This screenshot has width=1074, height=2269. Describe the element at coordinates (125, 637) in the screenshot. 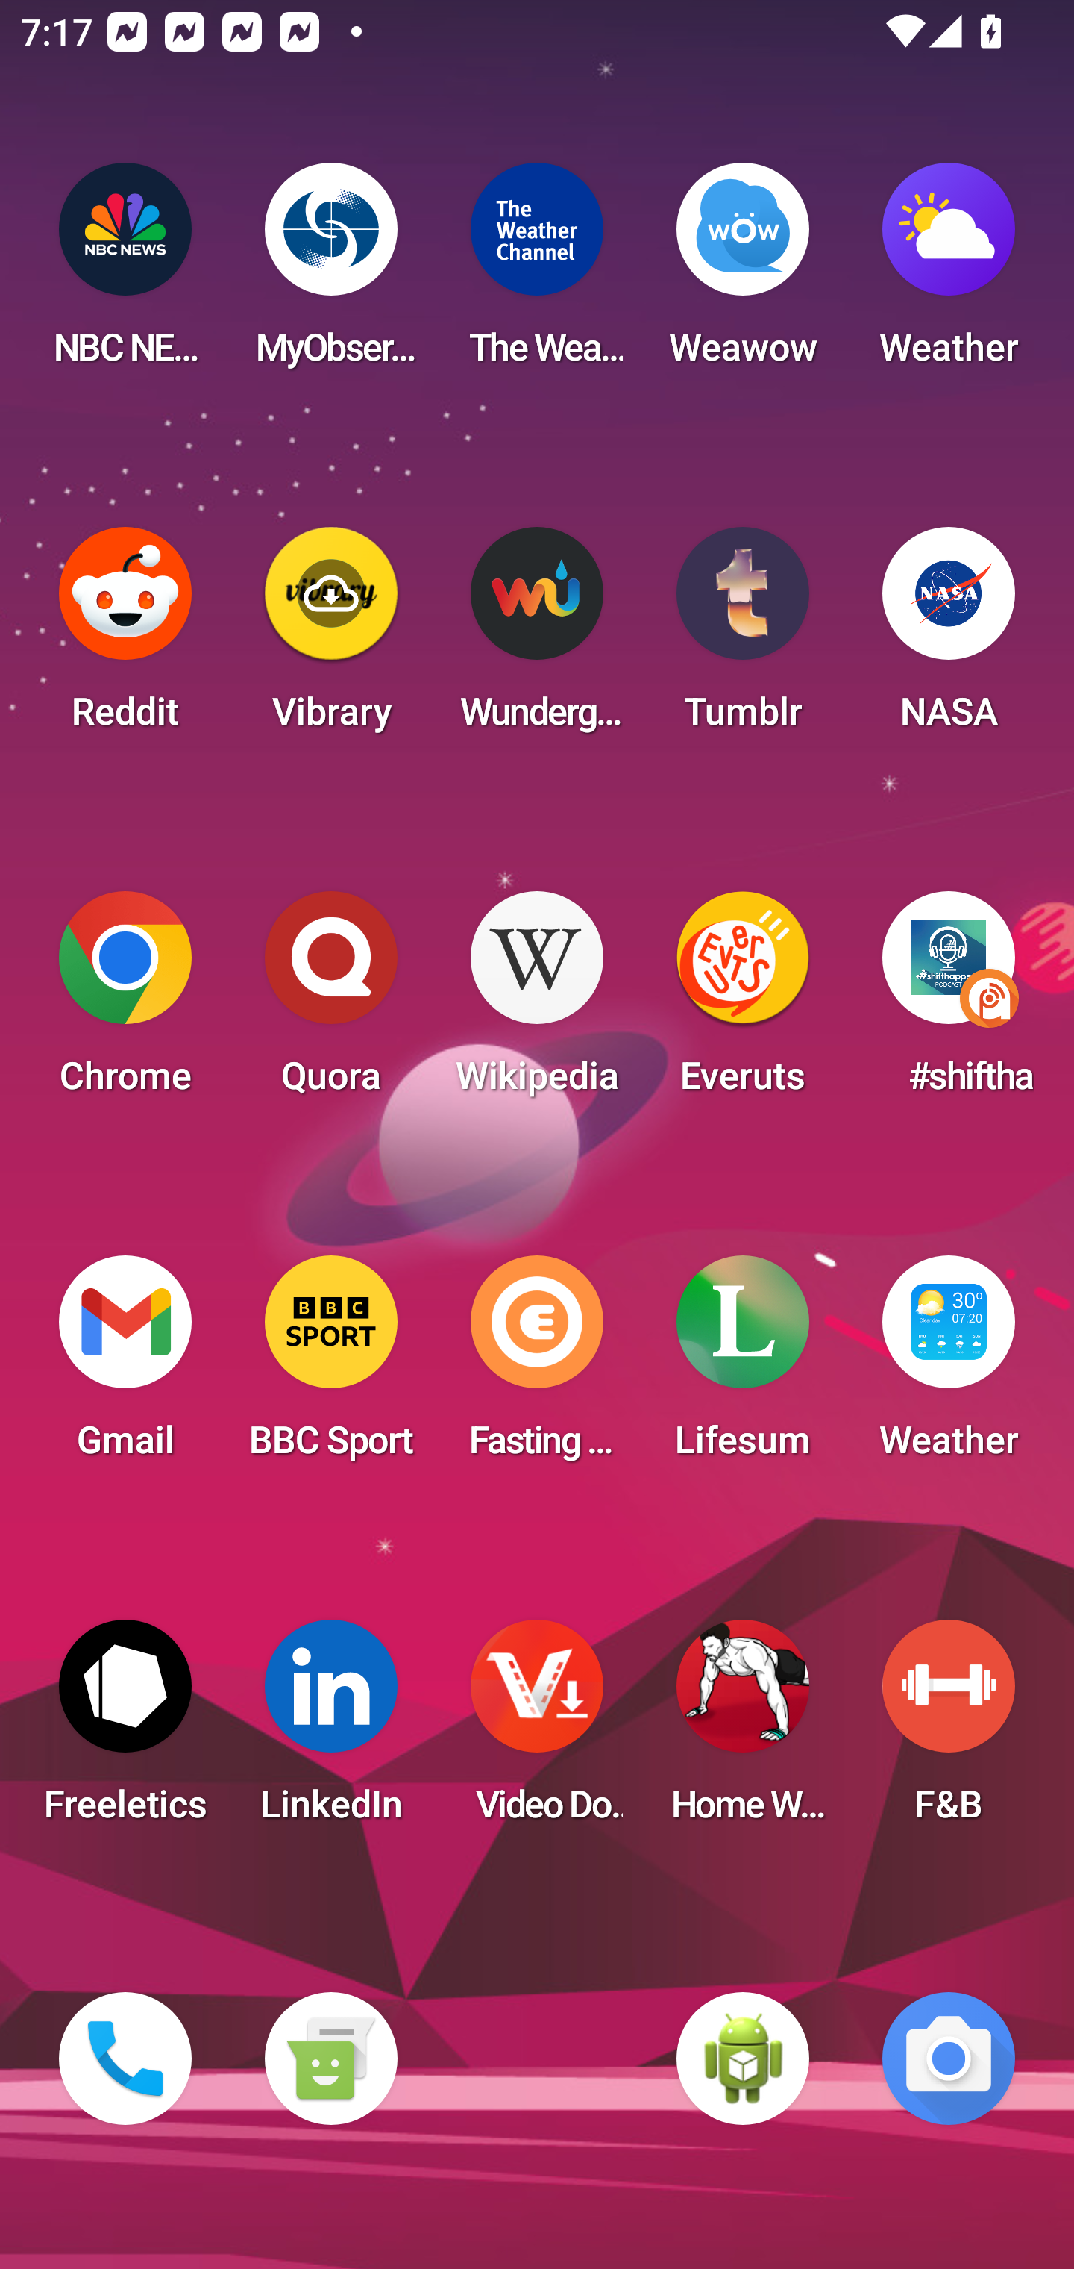

I see `Reddit` at that location.